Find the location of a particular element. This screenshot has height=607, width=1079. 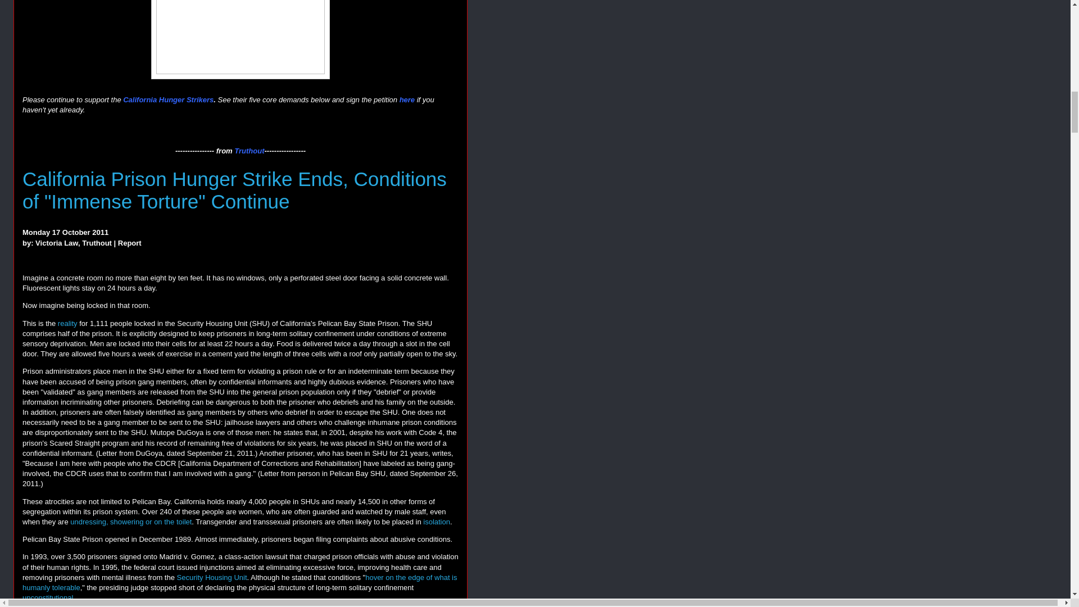

California Hunger Strikers is located at coordinates (168, 99).